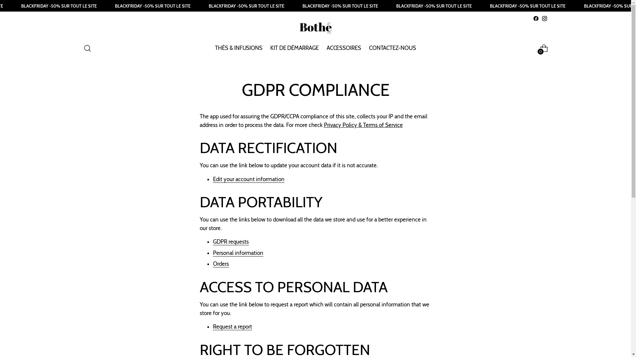 The width and height of the screenshot is (636, 357). I want to click on Personal information, so click(238, 253).